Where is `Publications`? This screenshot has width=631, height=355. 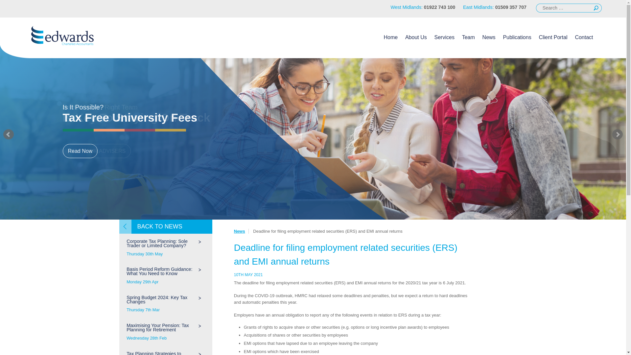 Publications is located at coordinates (517, 37).